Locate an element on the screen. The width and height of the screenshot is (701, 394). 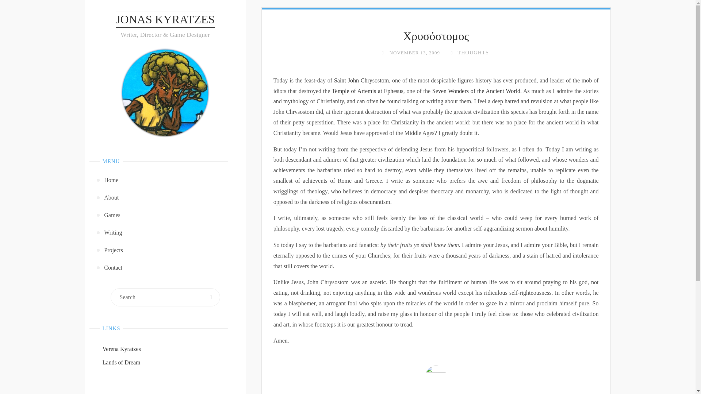
Date is located at coordinates (383, 53).